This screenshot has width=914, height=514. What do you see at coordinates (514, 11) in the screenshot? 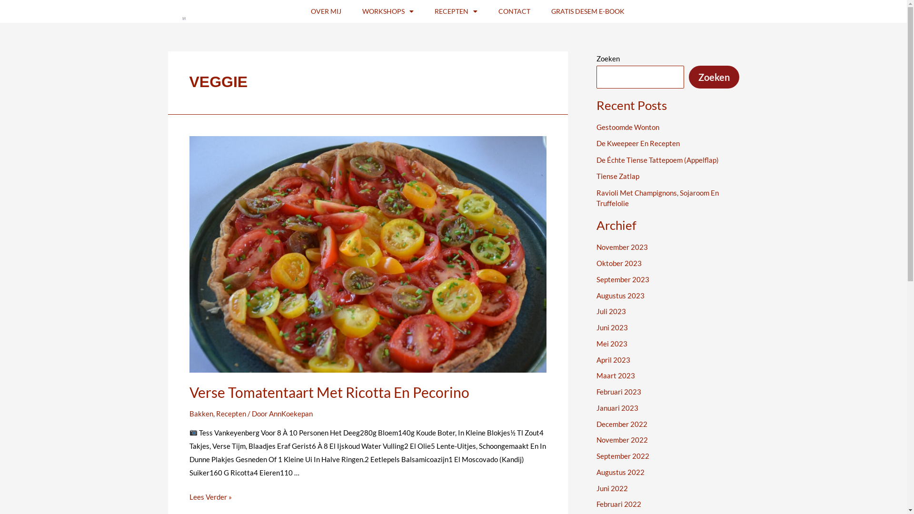
I see `CONTACT` at bounding box center [514, 11].